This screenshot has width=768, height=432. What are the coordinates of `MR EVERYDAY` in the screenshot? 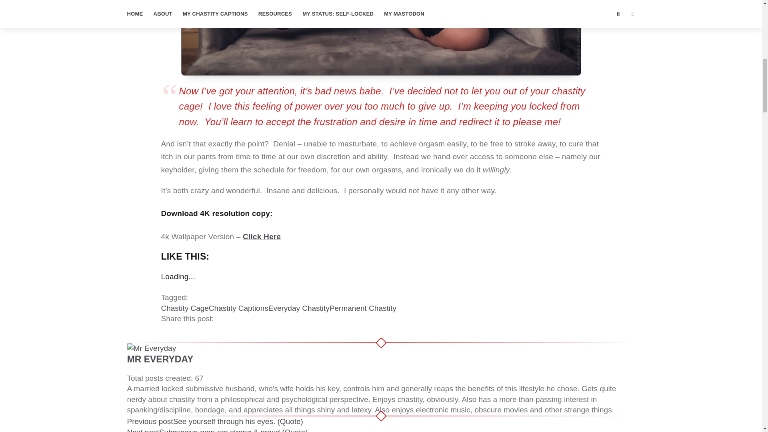 It's located at (160, 359).